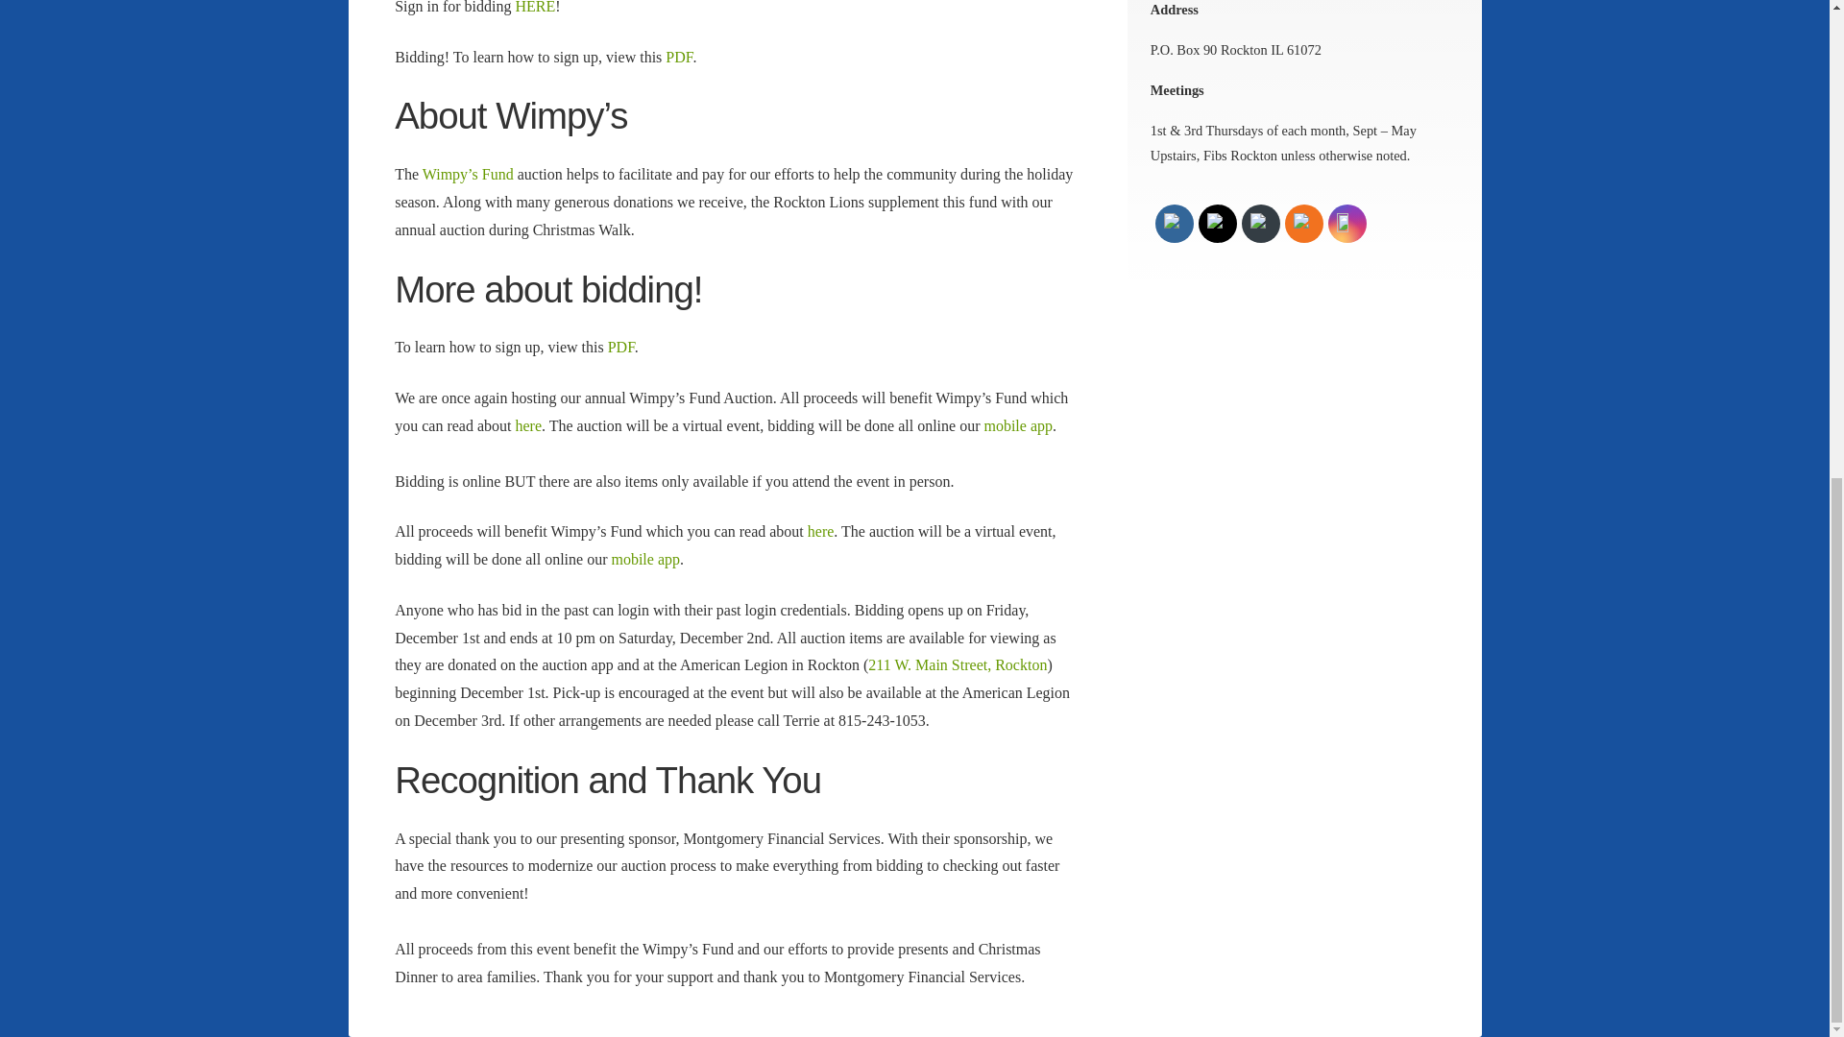  Describe the element at coordinates (1260, 224) in the screenshot. I see `Follow by Email` at that location.